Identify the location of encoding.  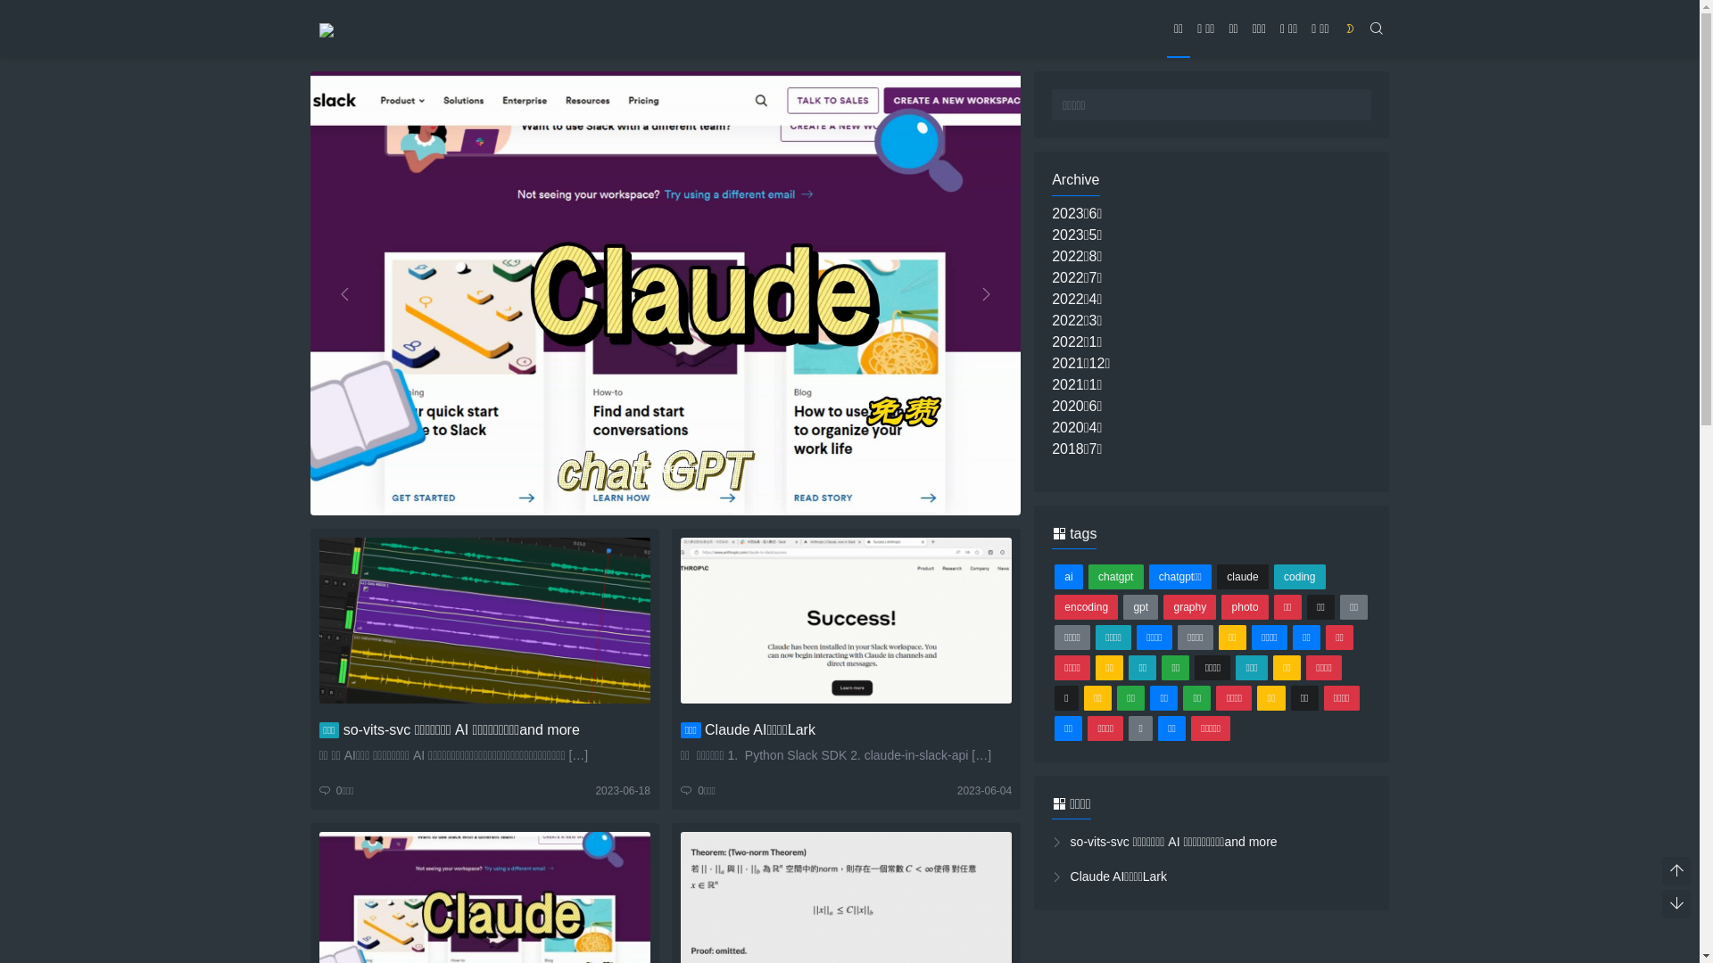
(1087, 607).